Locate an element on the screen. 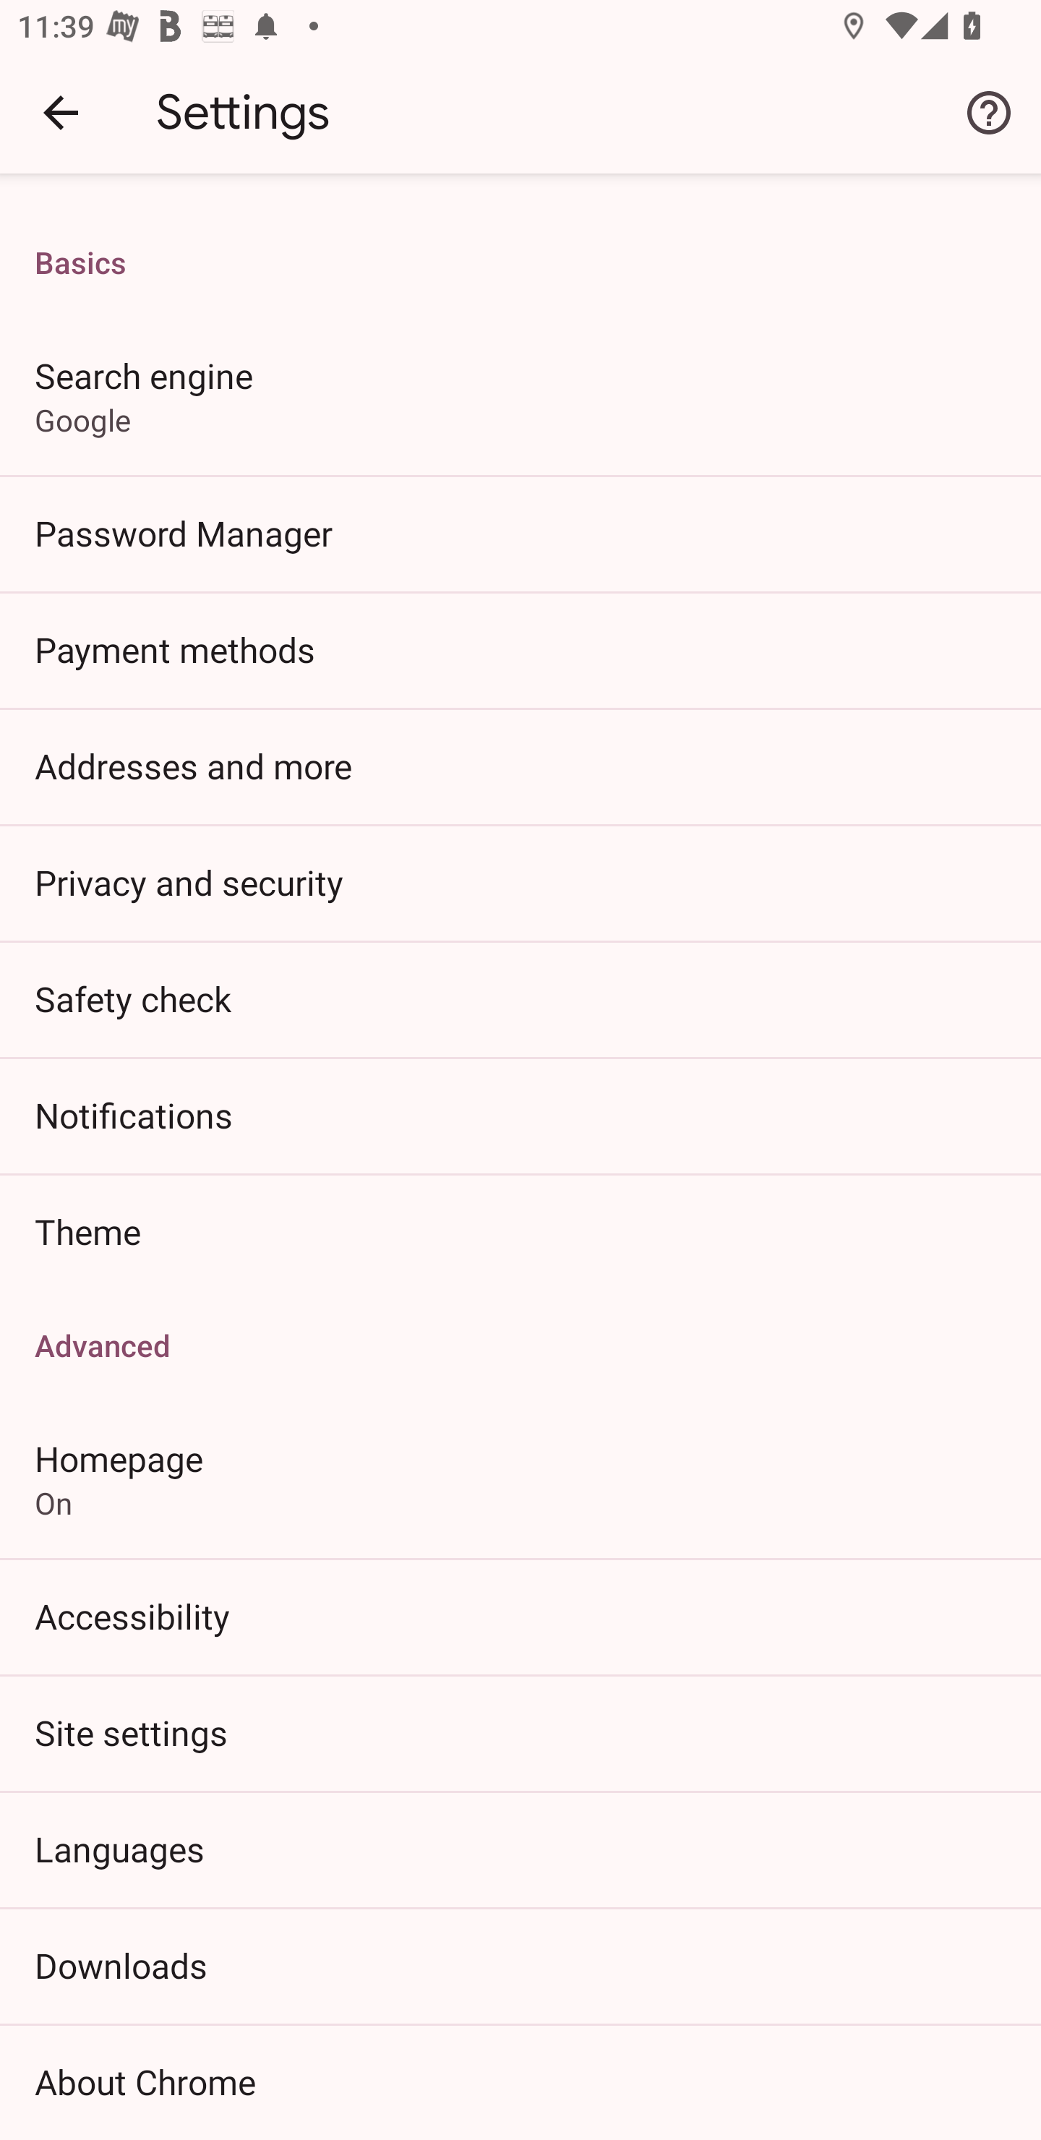  Homepage On is located at coordinates (520, 1478).